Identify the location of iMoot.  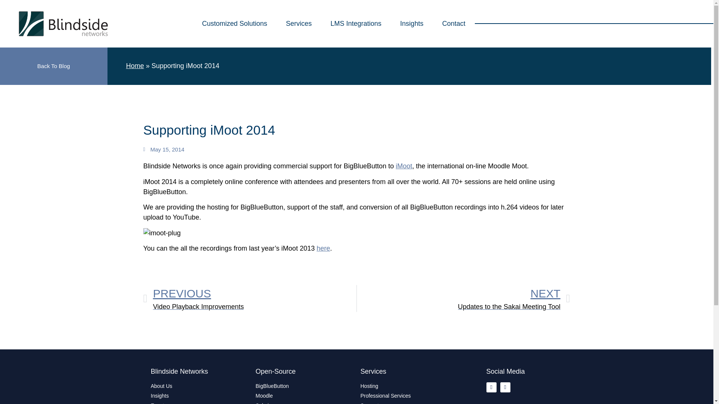
(356, 23).